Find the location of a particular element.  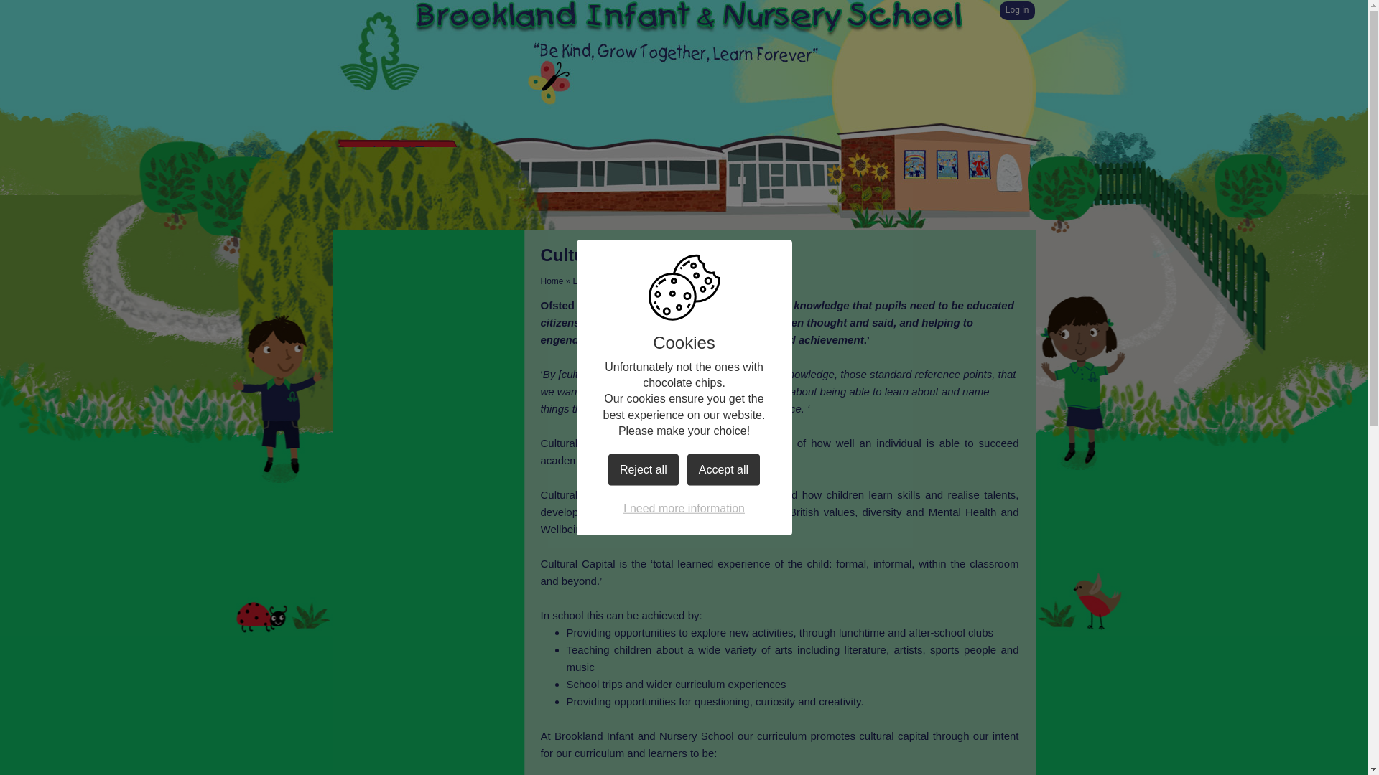

Learning is located at coordinates (590, 281).